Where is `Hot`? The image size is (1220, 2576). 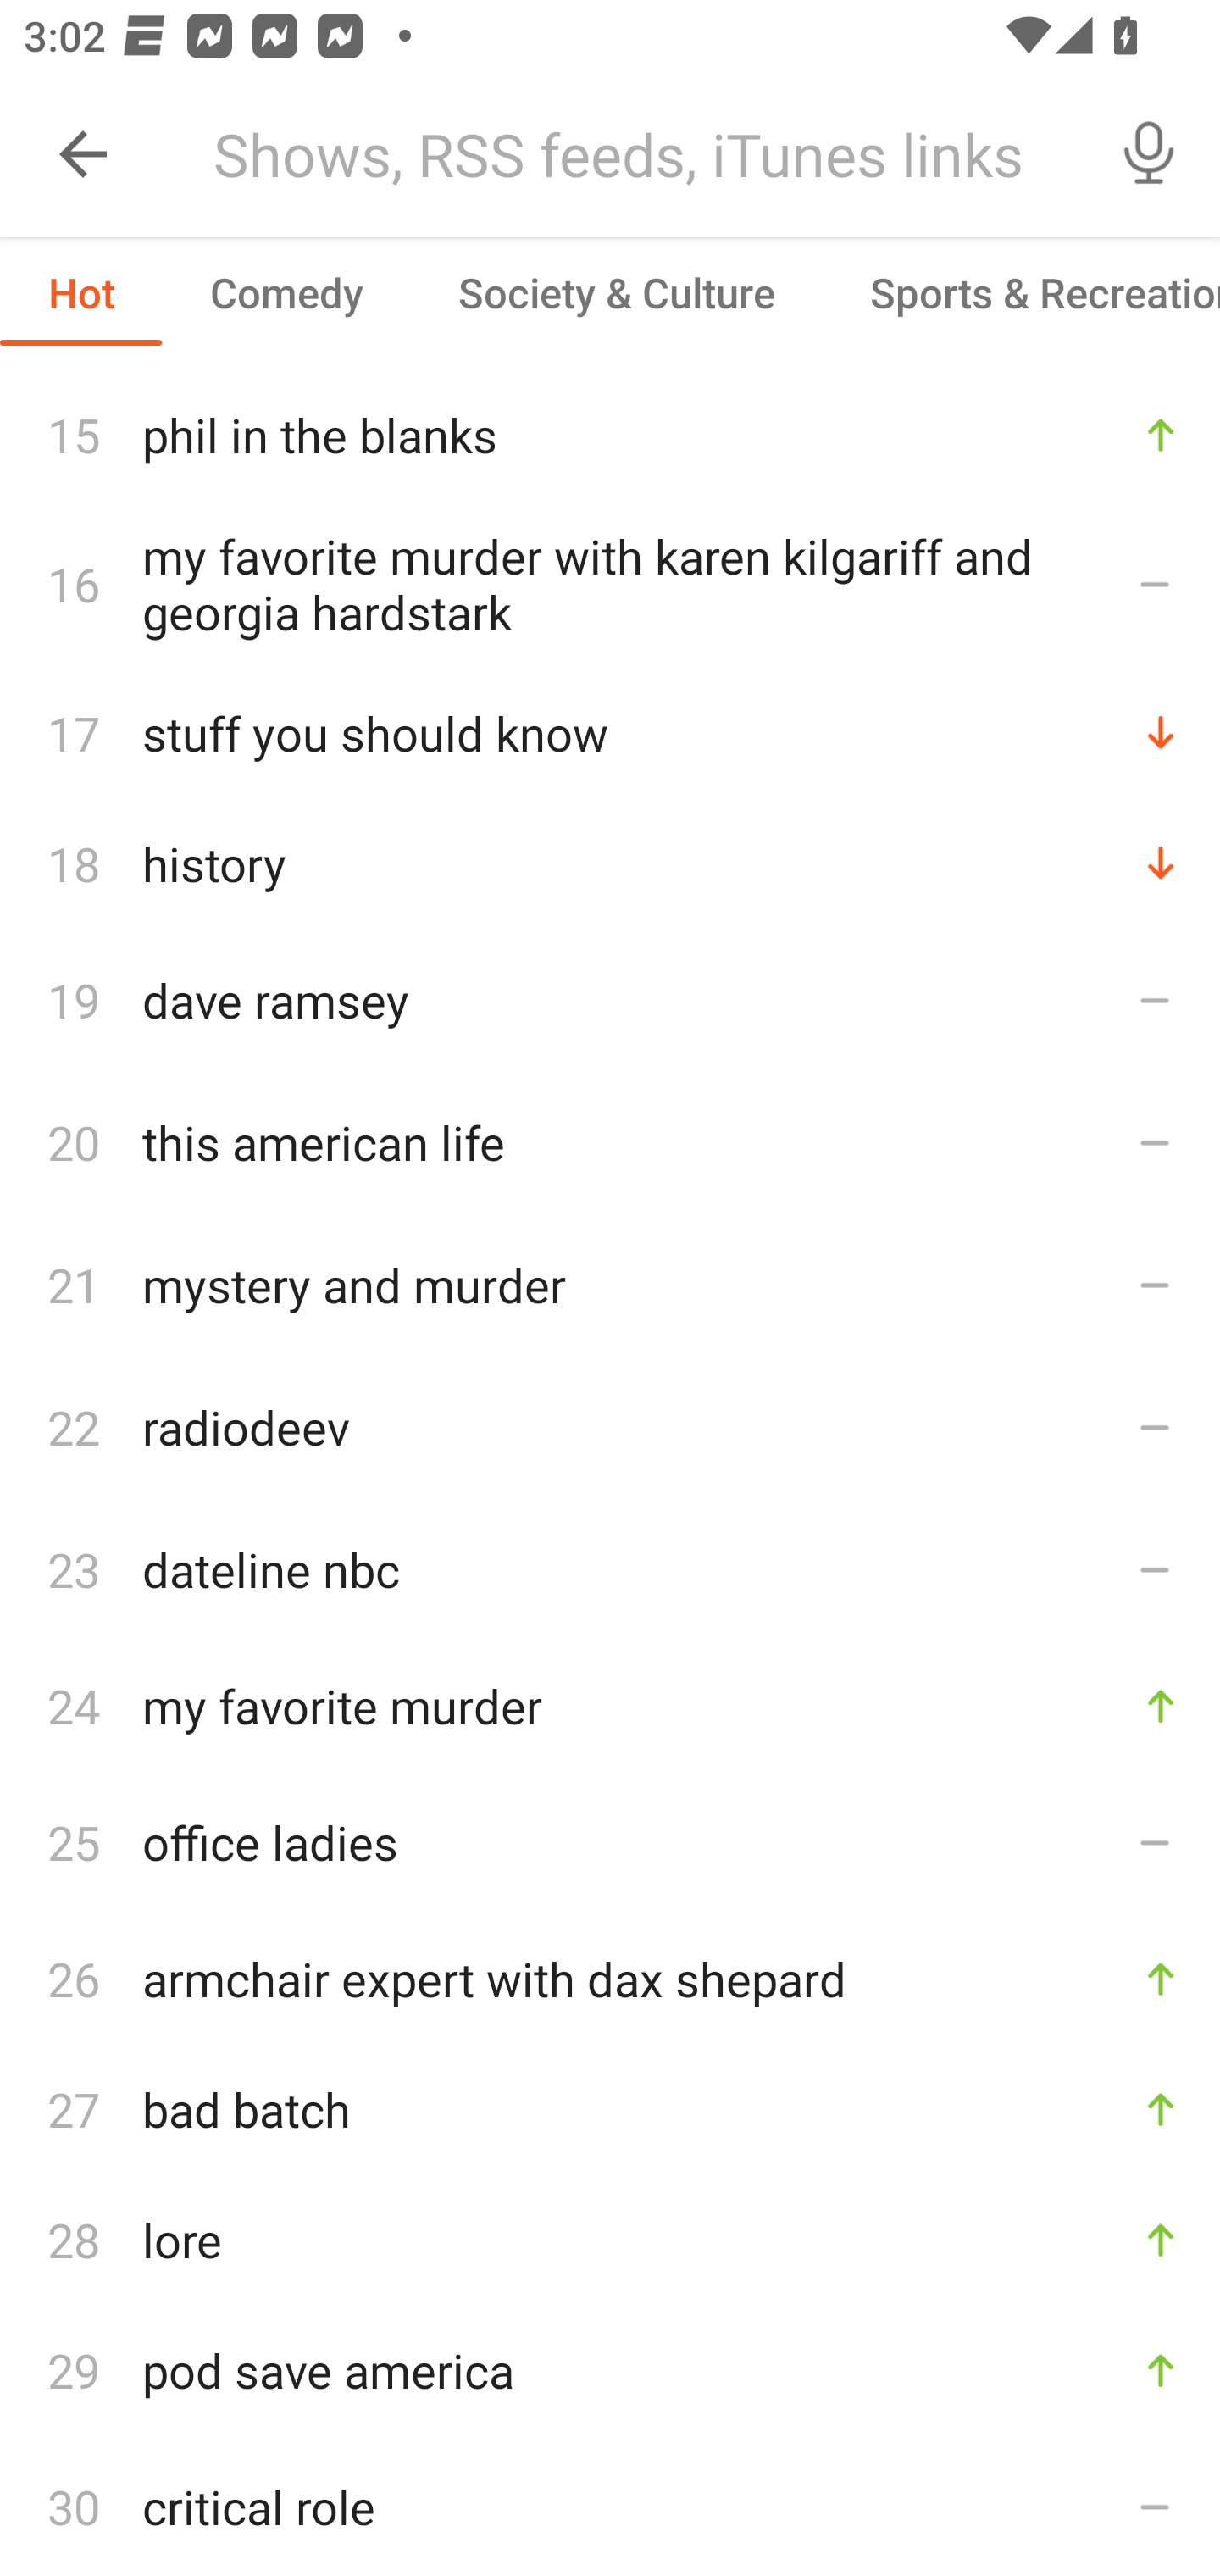 Hot is located at coordinates (81, 291).